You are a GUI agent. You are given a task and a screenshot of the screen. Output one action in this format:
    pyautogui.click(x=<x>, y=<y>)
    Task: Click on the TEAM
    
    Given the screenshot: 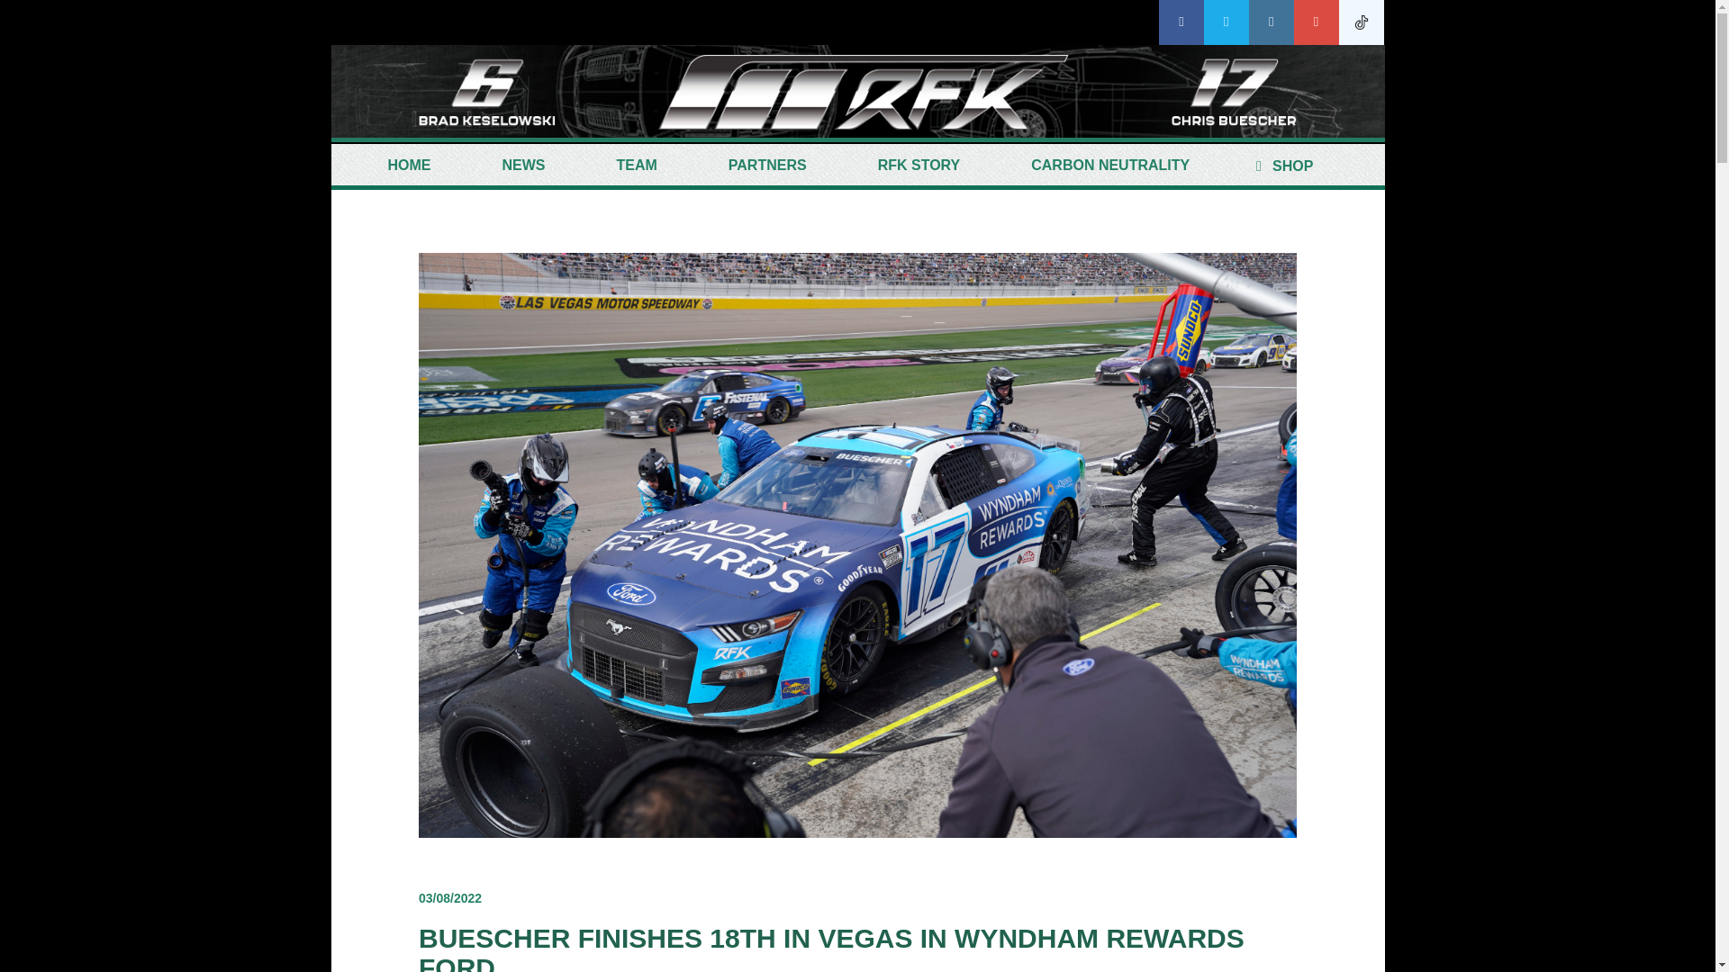 What is the action you would take?
    pyautogui.click(x=637, y=166)
    